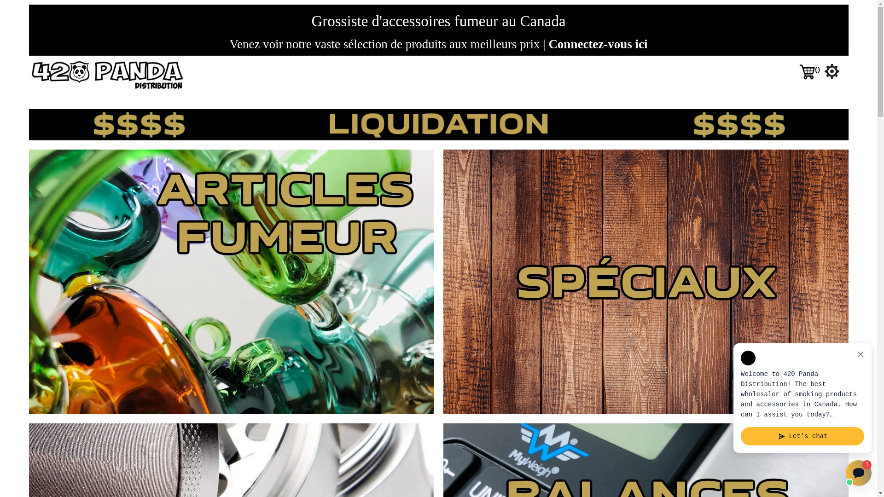 This screenshot has height=497, width=884. Describe the element at coordinates (812, 71) in the screenshot. I see `0` at that location.